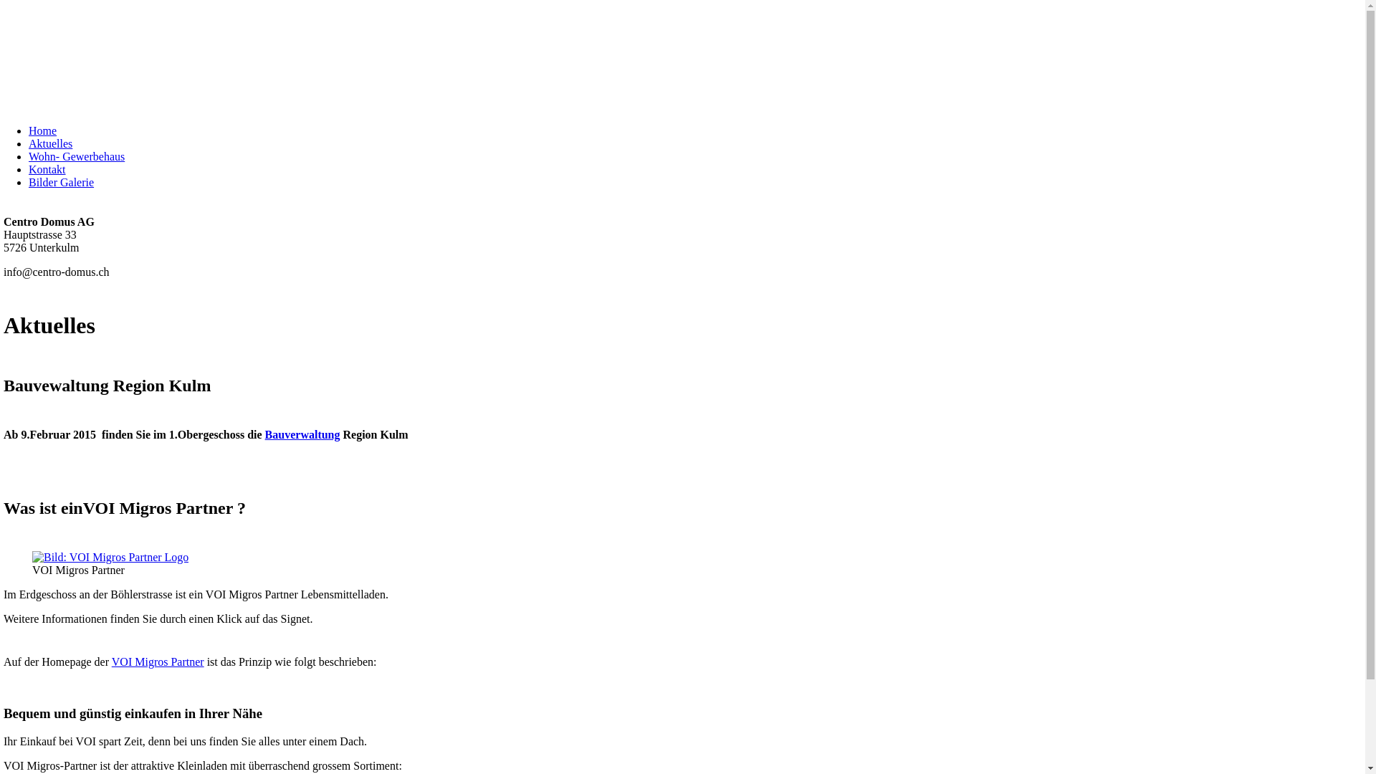 This screenshot has height=774, width=1376. What do you see at coordinates (43, 130) in the screenshot?
I see `Home` at bounding box center [43, 130].